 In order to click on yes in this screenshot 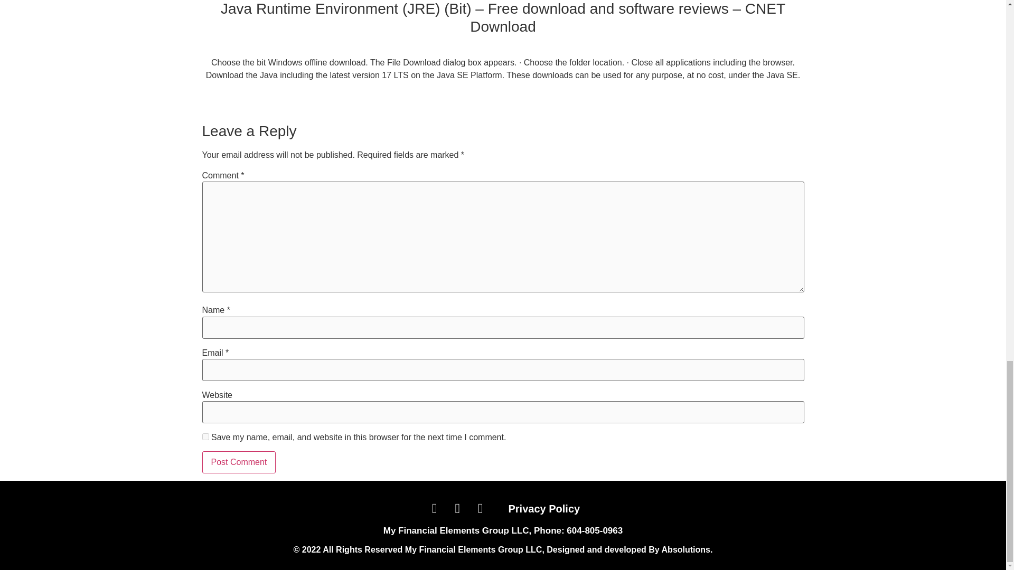, I will do `click(205, 436)`.